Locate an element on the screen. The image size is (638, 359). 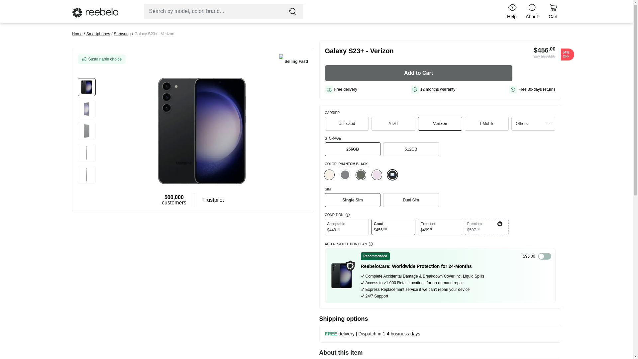
Smartphones is located at coordinates (98, 34).